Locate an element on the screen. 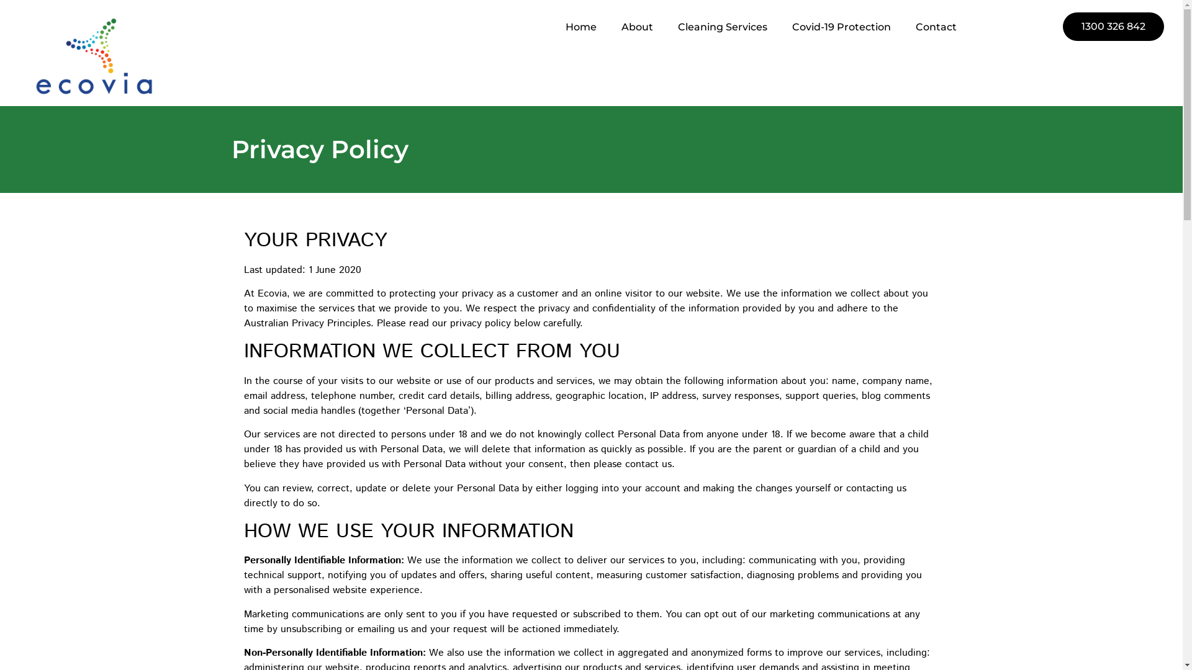  Contact is located at coordinates (936, 27).